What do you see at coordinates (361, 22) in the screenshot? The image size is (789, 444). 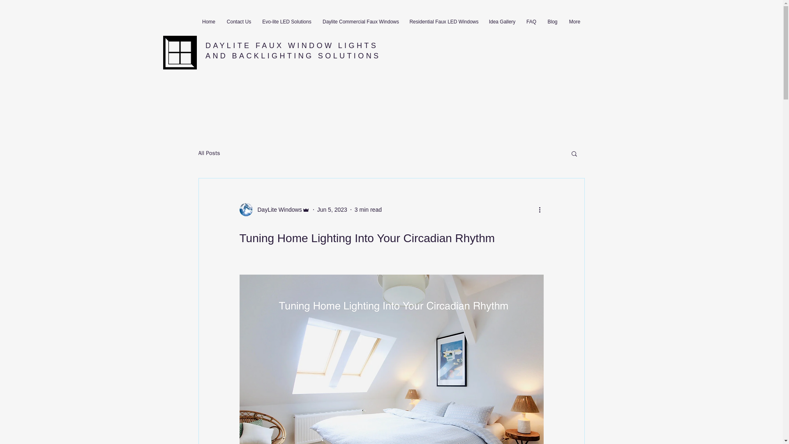 I see `Daylite Commercial Faux Windows` at bounding box center [361, 22].